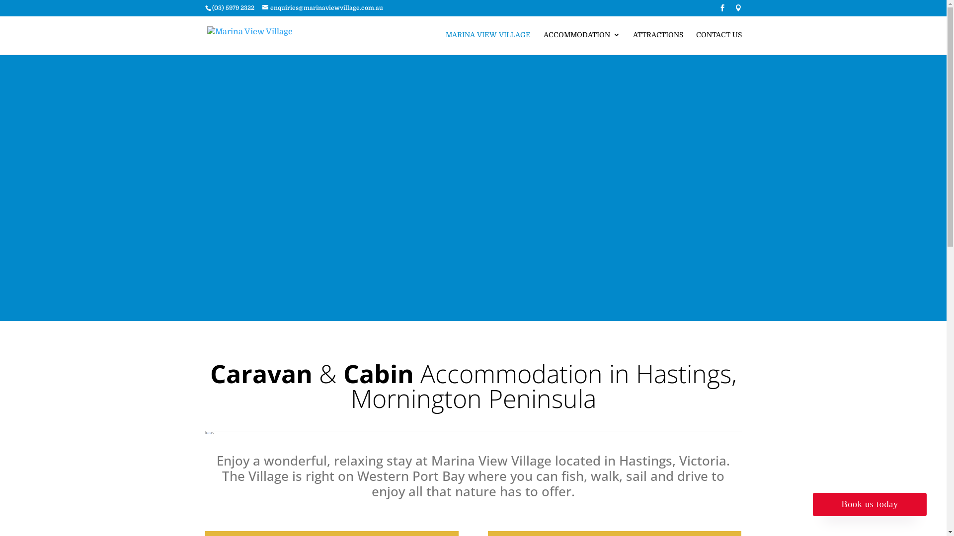 Image resolution: width=954 pixels, height=536 pixels. I want to click on enquiries@marinaviewvillage.com.au, so click(323, 8).